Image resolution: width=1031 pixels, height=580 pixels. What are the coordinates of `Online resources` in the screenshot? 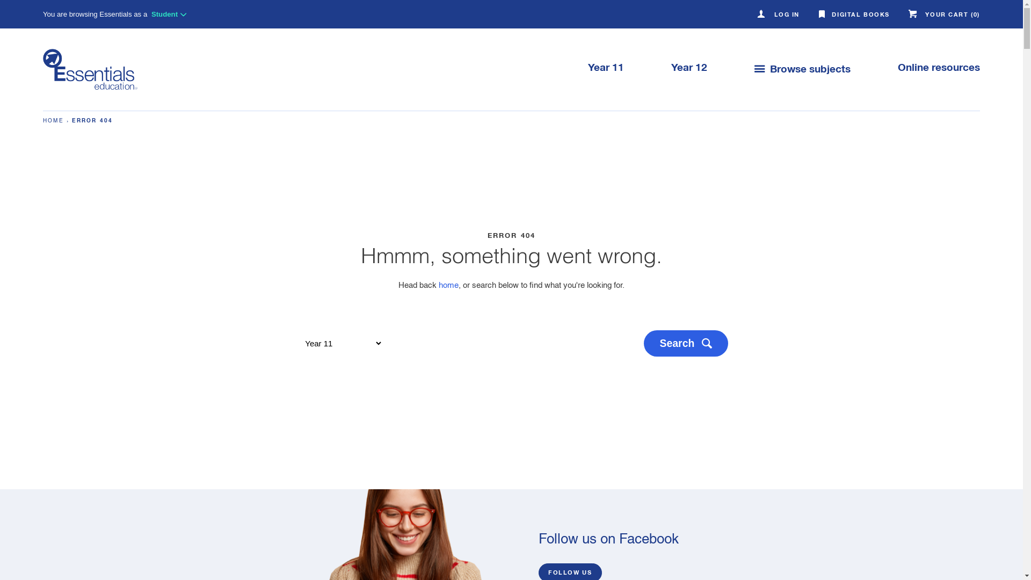 It's located at (927, 80).